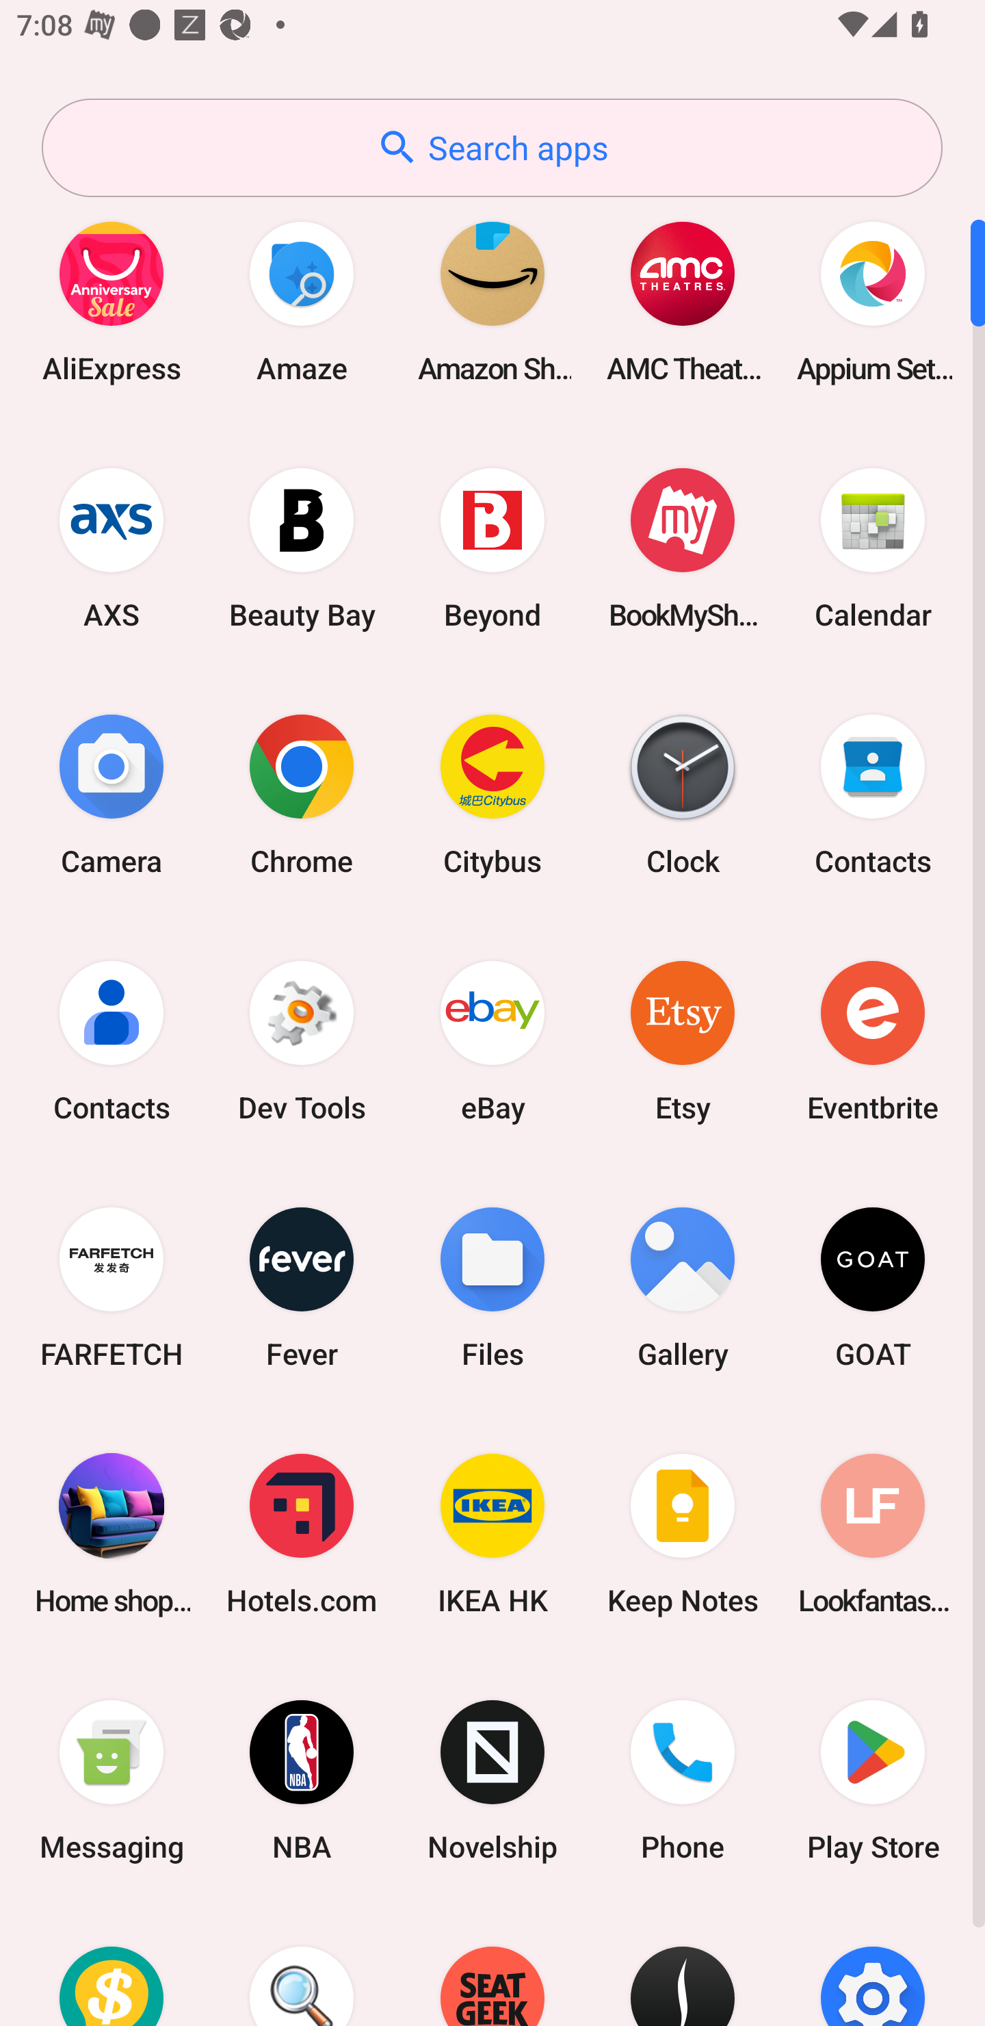 The image size is (985, 2026). Describe the element at coordinates (492, 1781) in the screenshot. I see `Novelship` at that location.